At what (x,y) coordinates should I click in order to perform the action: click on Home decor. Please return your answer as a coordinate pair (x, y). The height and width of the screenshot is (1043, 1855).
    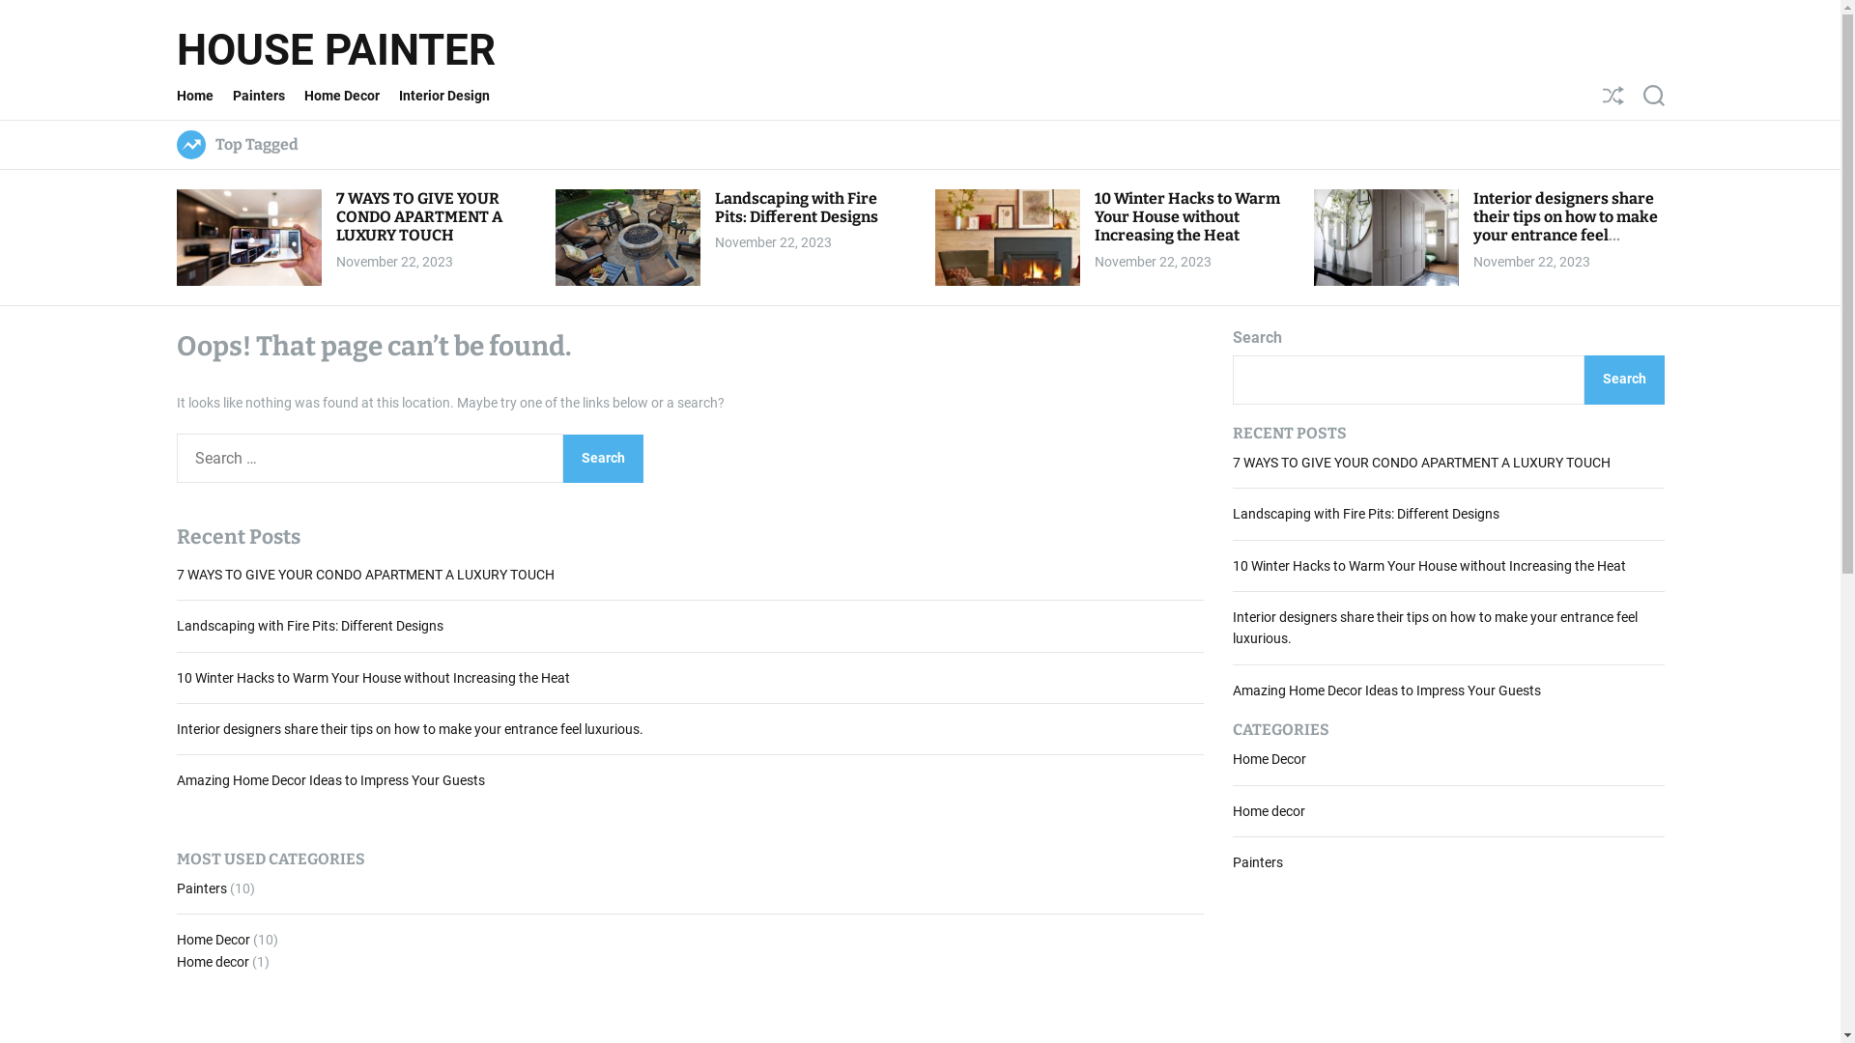
    Looking at the image, I should click on (213, 962).